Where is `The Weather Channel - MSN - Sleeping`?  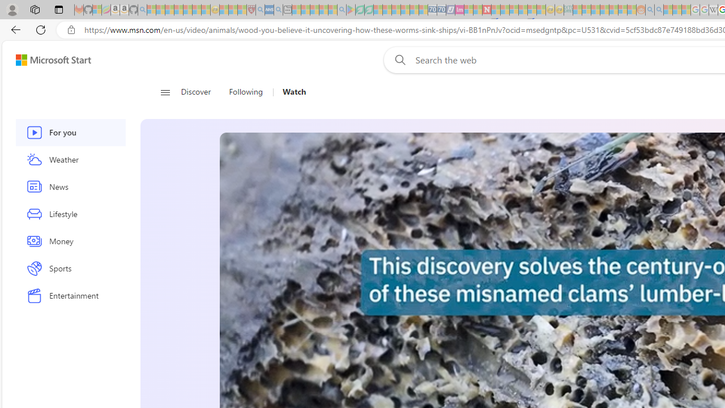 The Weather Channel - MSN - Sleeping is located at coordinates (169, 10).